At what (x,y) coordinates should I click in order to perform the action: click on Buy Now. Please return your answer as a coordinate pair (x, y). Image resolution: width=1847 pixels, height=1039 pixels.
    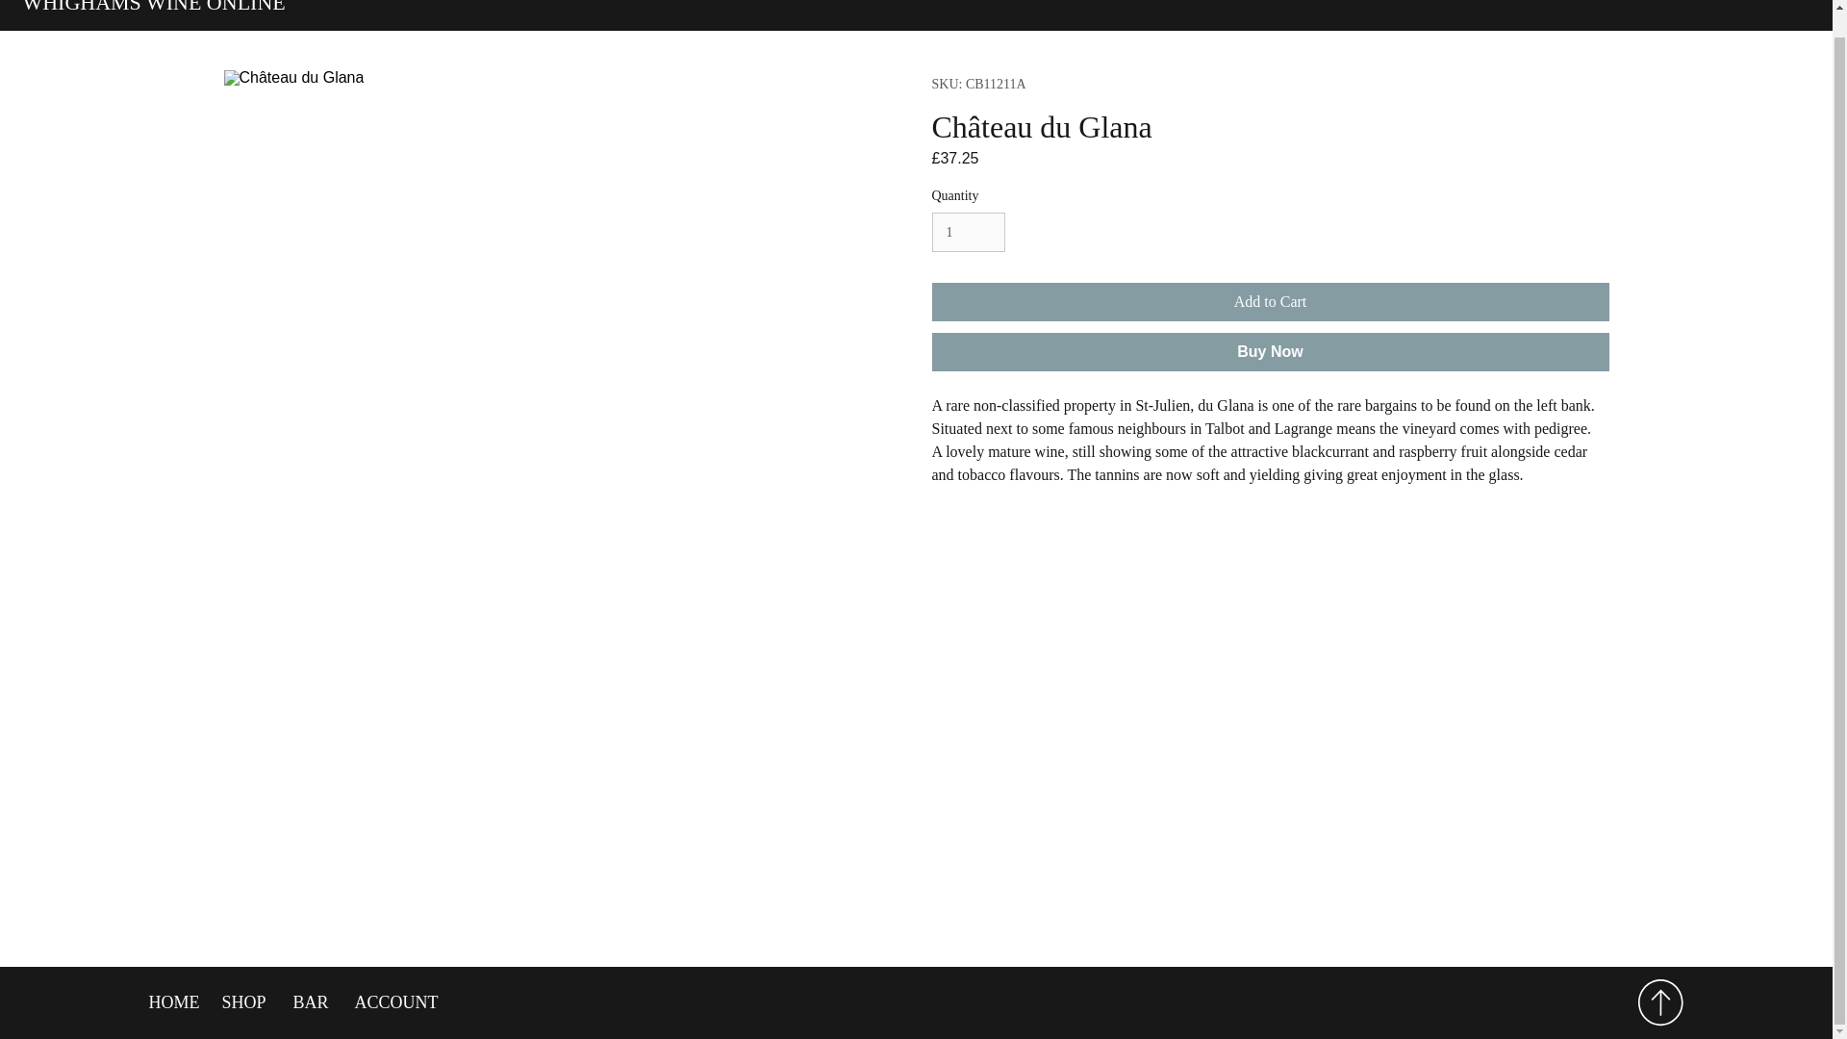
    Looking at the image, I should click on (1270, 351).